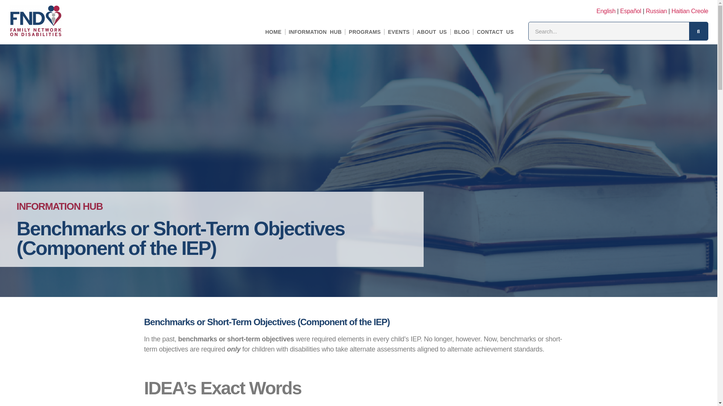 The image size is (723, 406). What do you see at coordinates (399, 32) in the screenshot?
I see `EVENTS` at bounding box center [399, 32].